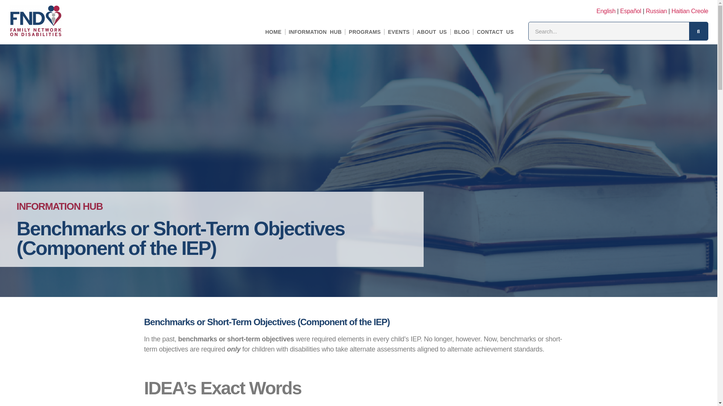 The image size is (723, 406). What do you see at coordinates (399, 32) in the screenshot?
I see `EVENTS` at bounding box center [399, 32].